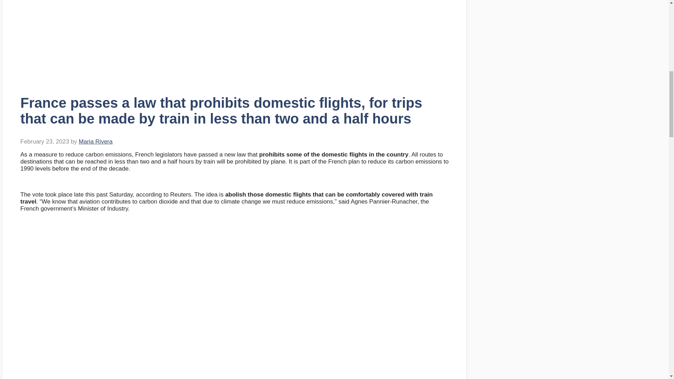  Describe the element at coordinates (95, 141) in the screenshot. I see `View all posts by Maria Rivera` at that location.